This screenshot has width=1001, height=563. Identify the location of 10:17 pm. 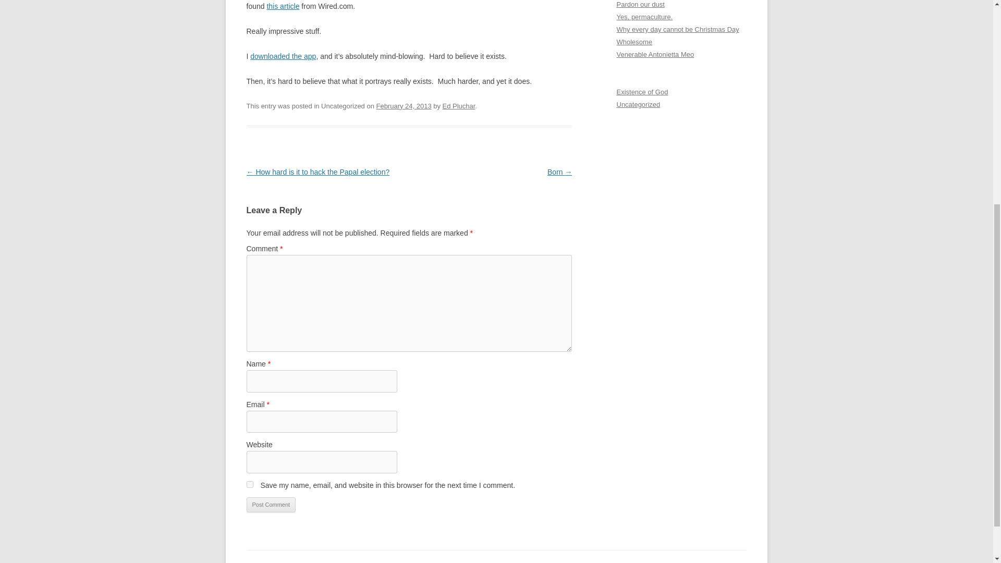
(404, 105).